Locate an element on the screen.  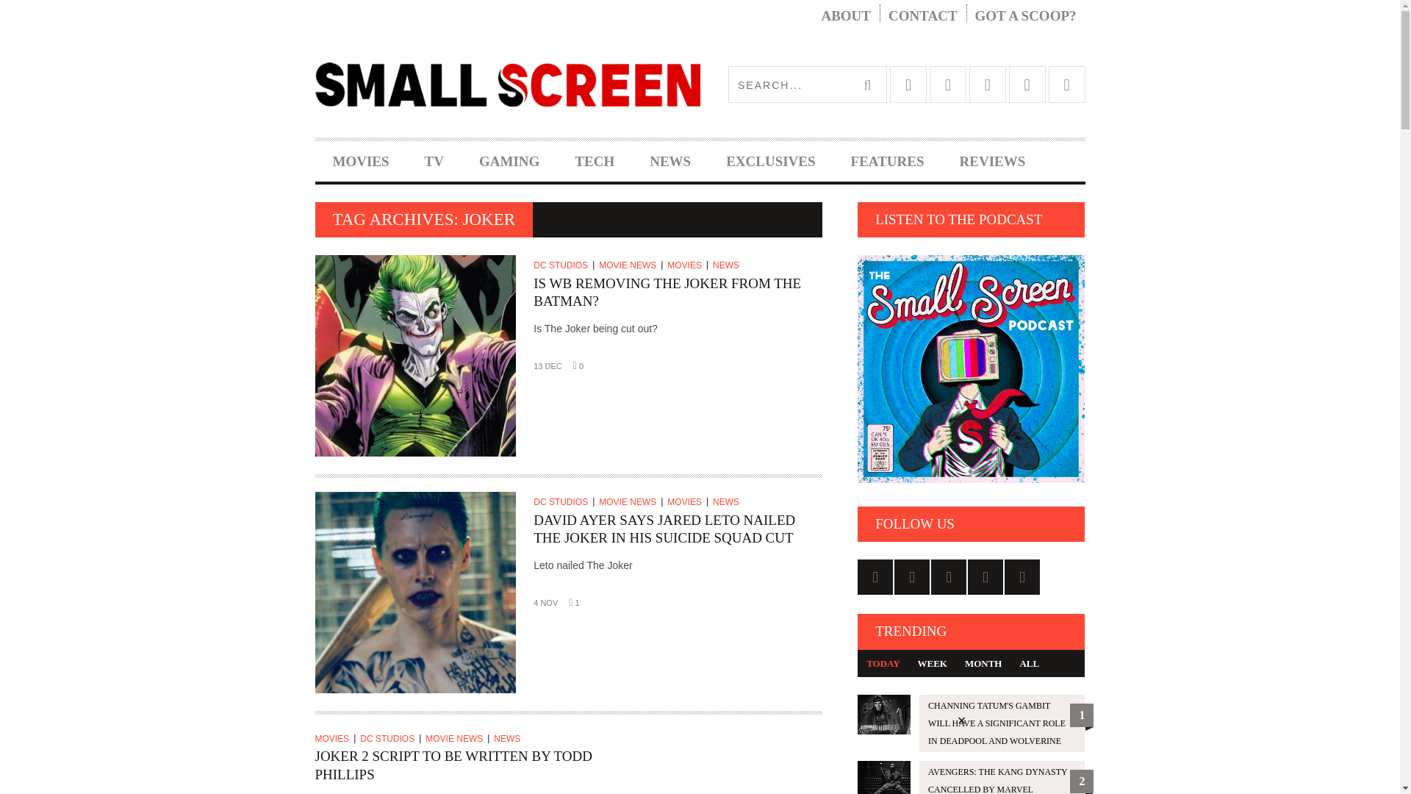
View all posts in MOVIE NEWS is located at coordinates (457, 738).